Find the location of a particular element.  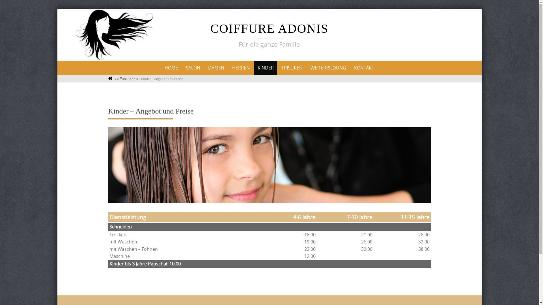

WEITERBILDUNG is located at coordinates (328, 68).